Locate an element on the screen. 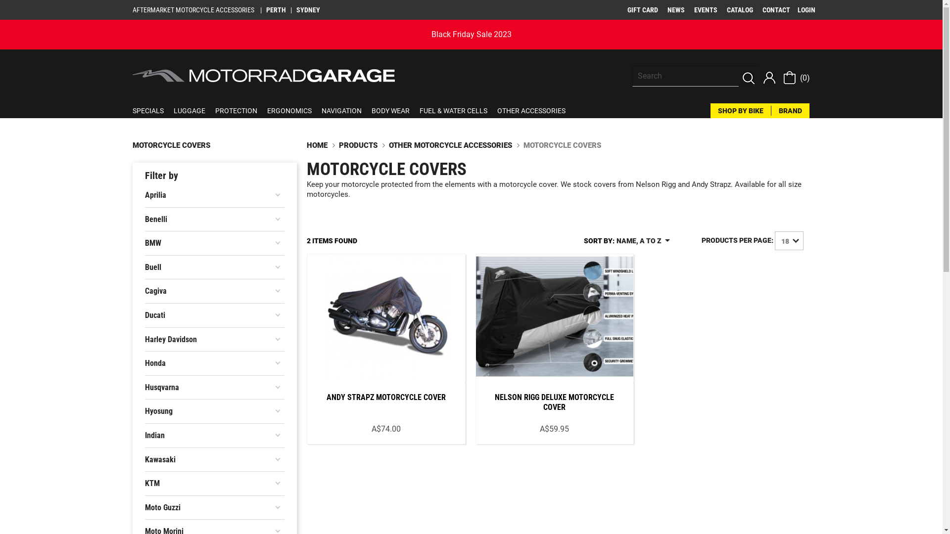 The image size is (950, 534). HOME is located at coordinates (318, 145).